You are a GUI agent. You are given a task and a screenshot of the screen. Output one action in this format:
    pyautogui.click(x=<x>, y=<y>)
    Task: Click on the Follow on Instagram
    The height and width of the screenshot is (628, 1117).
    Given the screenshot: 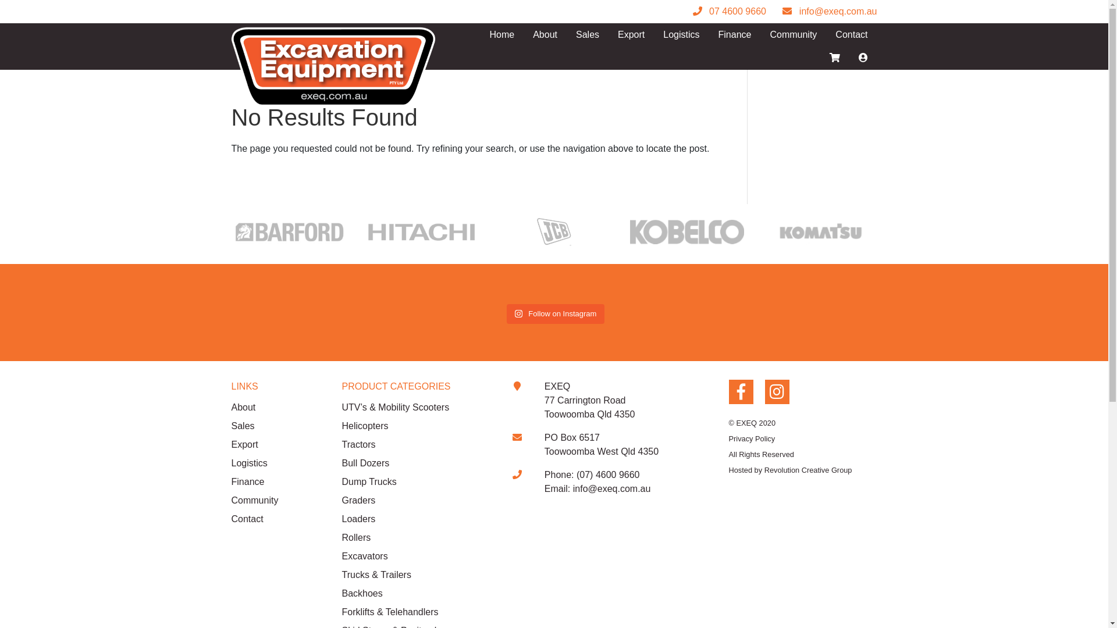 What is the action you would take?
    pyautogui.click(x=556, y=314)
    